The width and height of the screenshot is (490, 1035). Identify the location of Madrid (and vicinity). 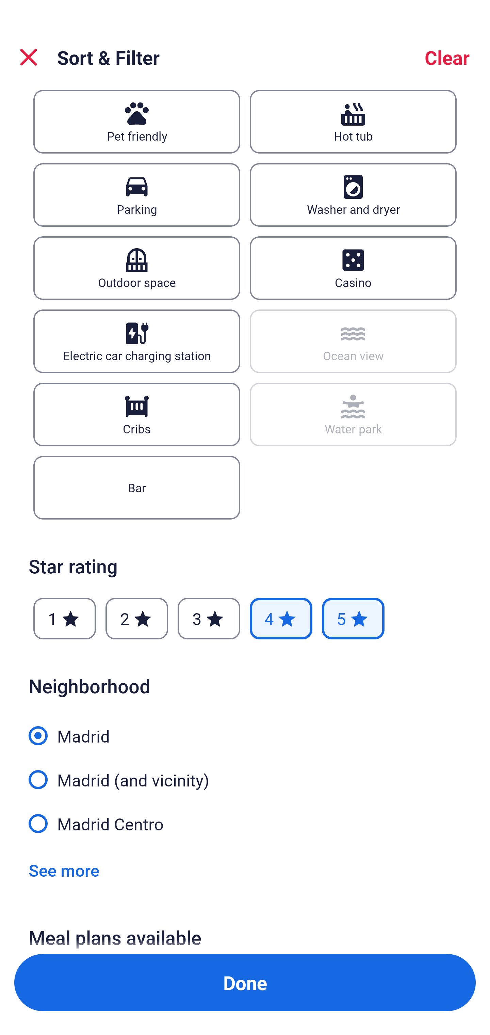
(245, 772).